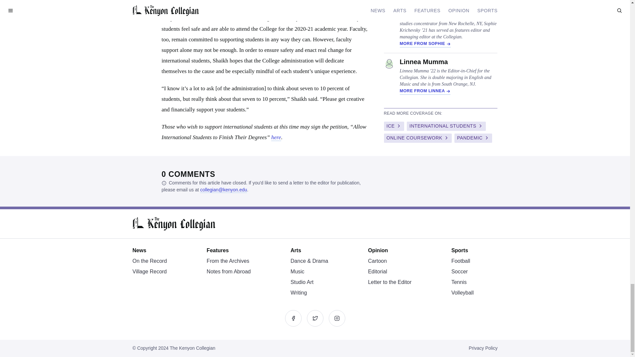 Image resolution: width=635 pixels, height=357 pixels. Describe the element at coordinates (425, 44) in the screenshot. I see `MORE FROM SOPHIE` at that location.